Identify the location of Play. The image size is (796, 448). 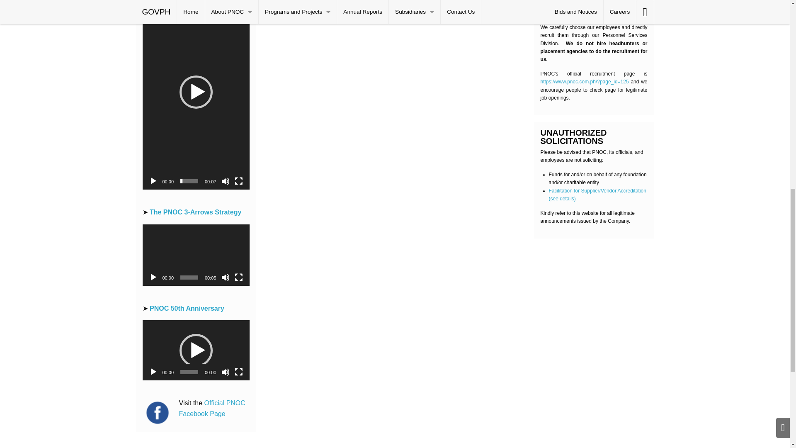
(153, 181).